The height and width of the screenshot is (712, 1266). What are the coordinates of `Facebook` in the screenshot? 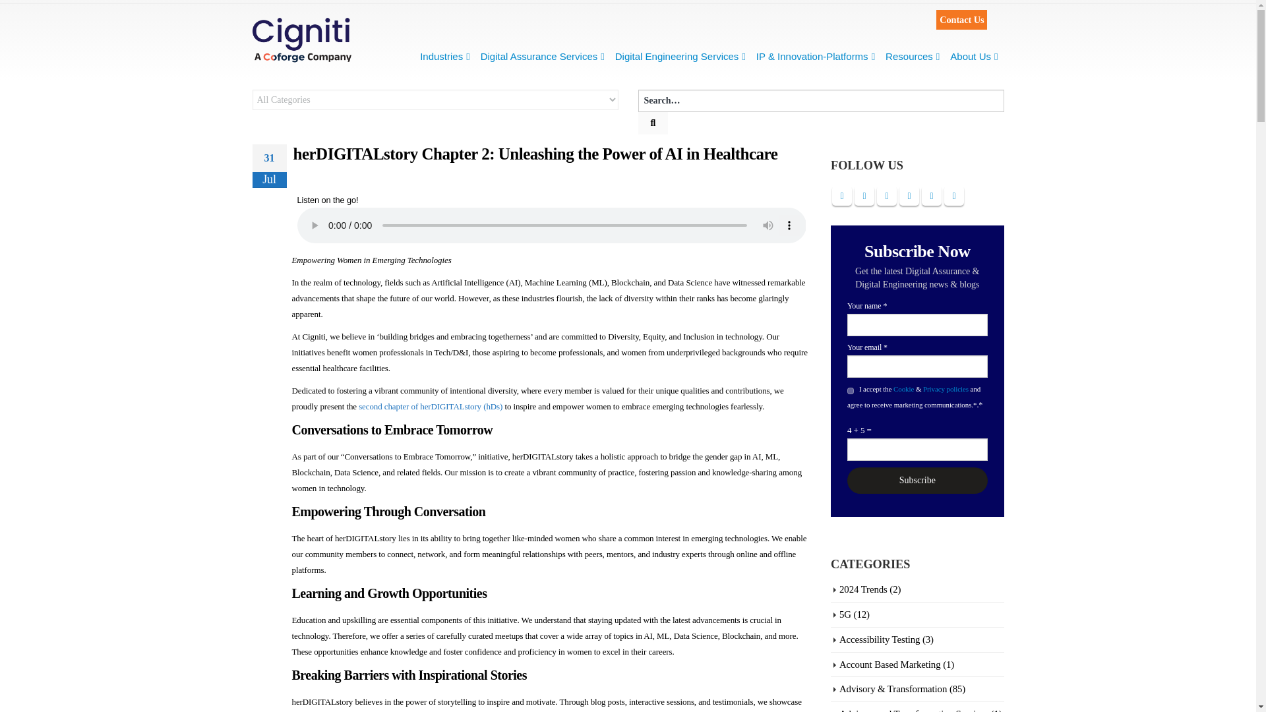 It's located at (841, 195).